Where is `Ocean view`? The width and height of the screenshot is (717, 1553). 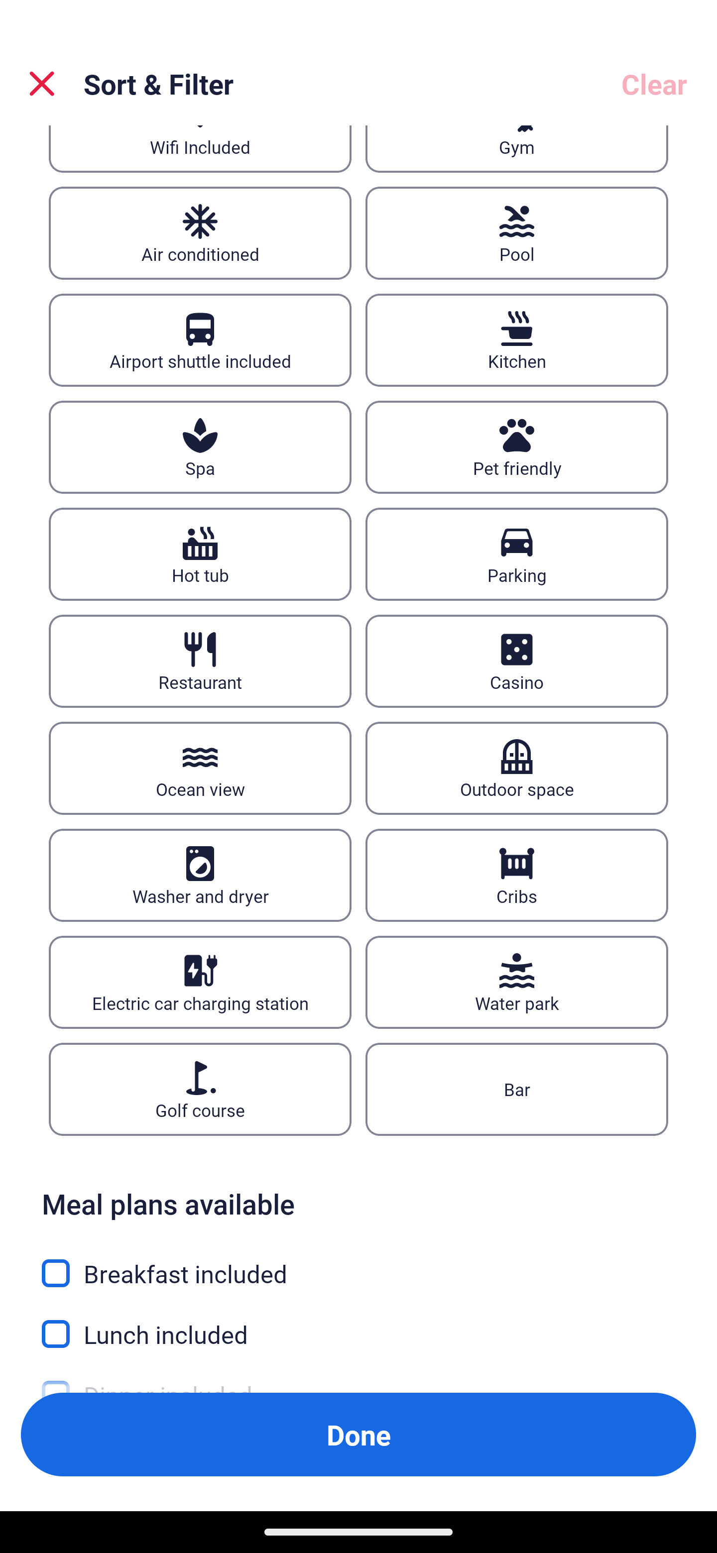 Ocean view is located at coordinates (200, 769).